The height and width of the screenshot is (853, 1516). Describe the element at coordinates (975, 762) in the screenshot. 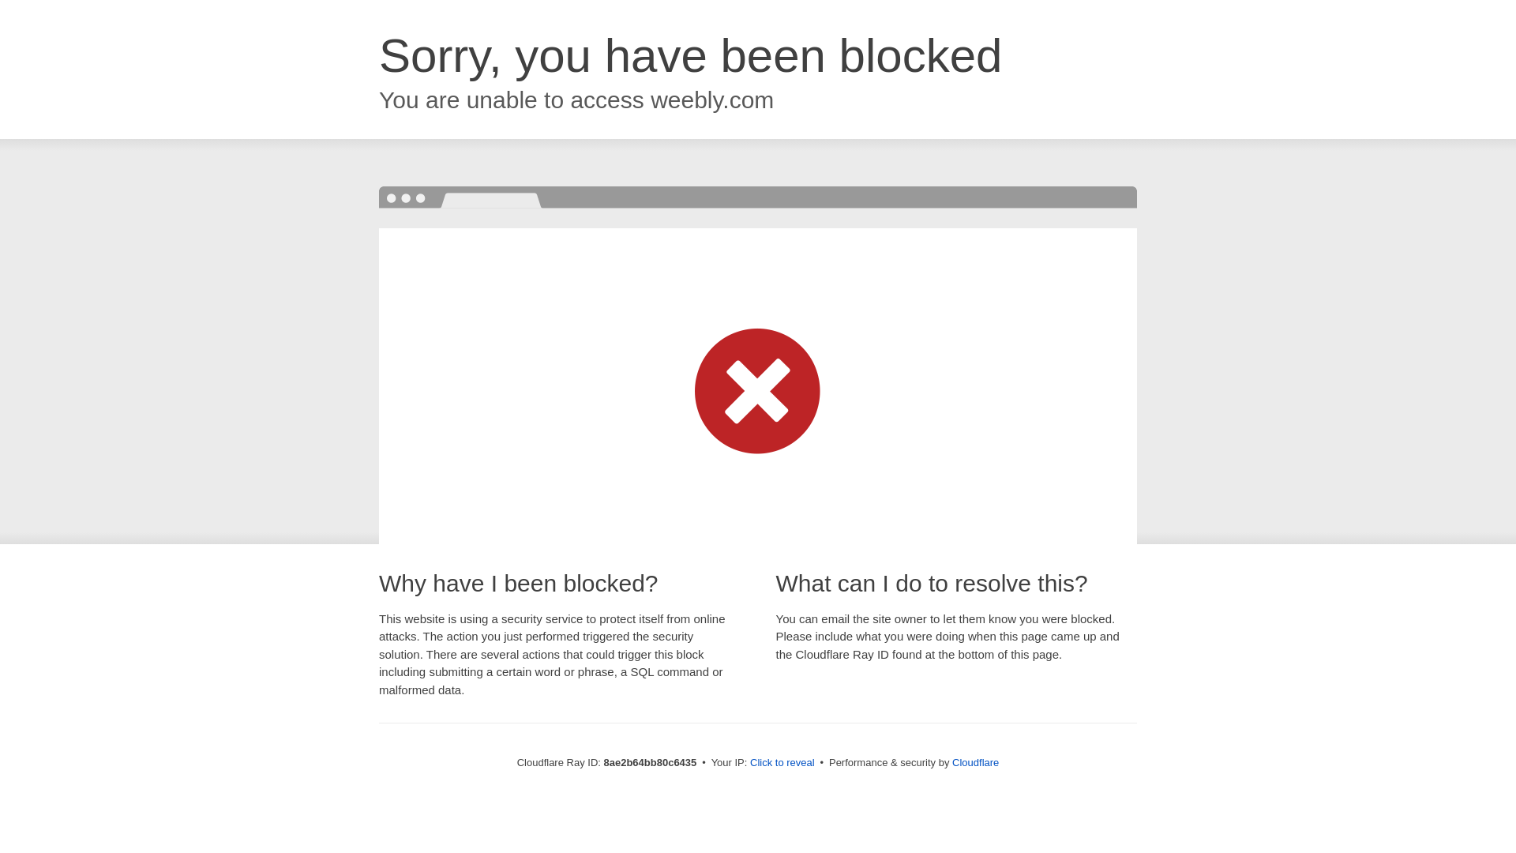

I see `Cloudflare` at that location.